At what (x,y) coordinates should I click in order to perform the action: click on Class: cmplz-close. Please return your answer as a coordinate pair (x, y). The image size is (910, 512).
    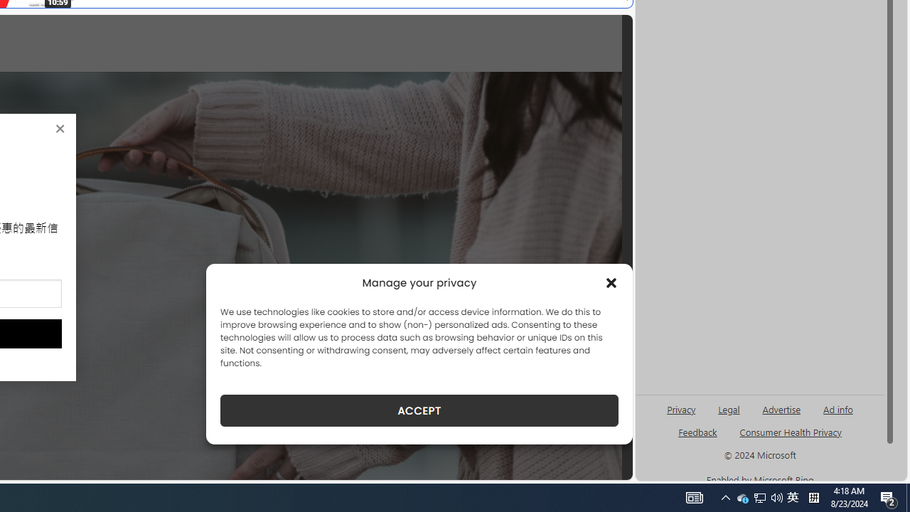
    Looking at the image, I should click on (611, 283).